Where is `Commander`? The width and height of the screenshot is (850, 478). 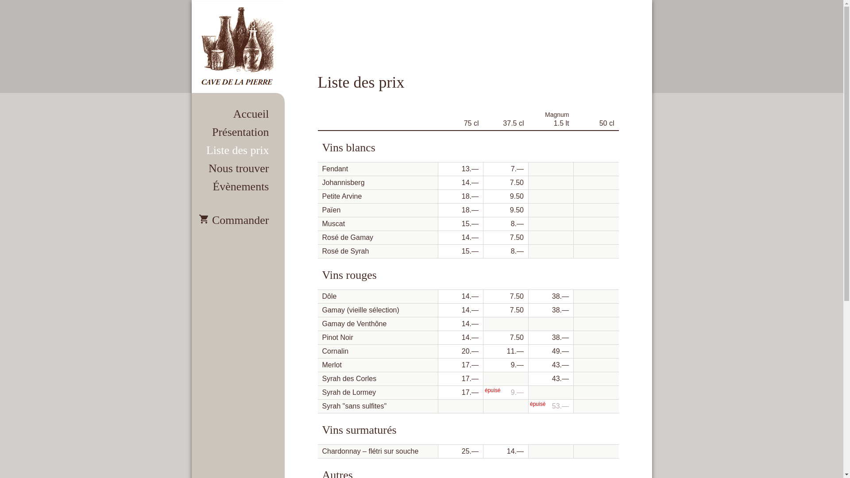 Commander is located at coordinates (238, 220).